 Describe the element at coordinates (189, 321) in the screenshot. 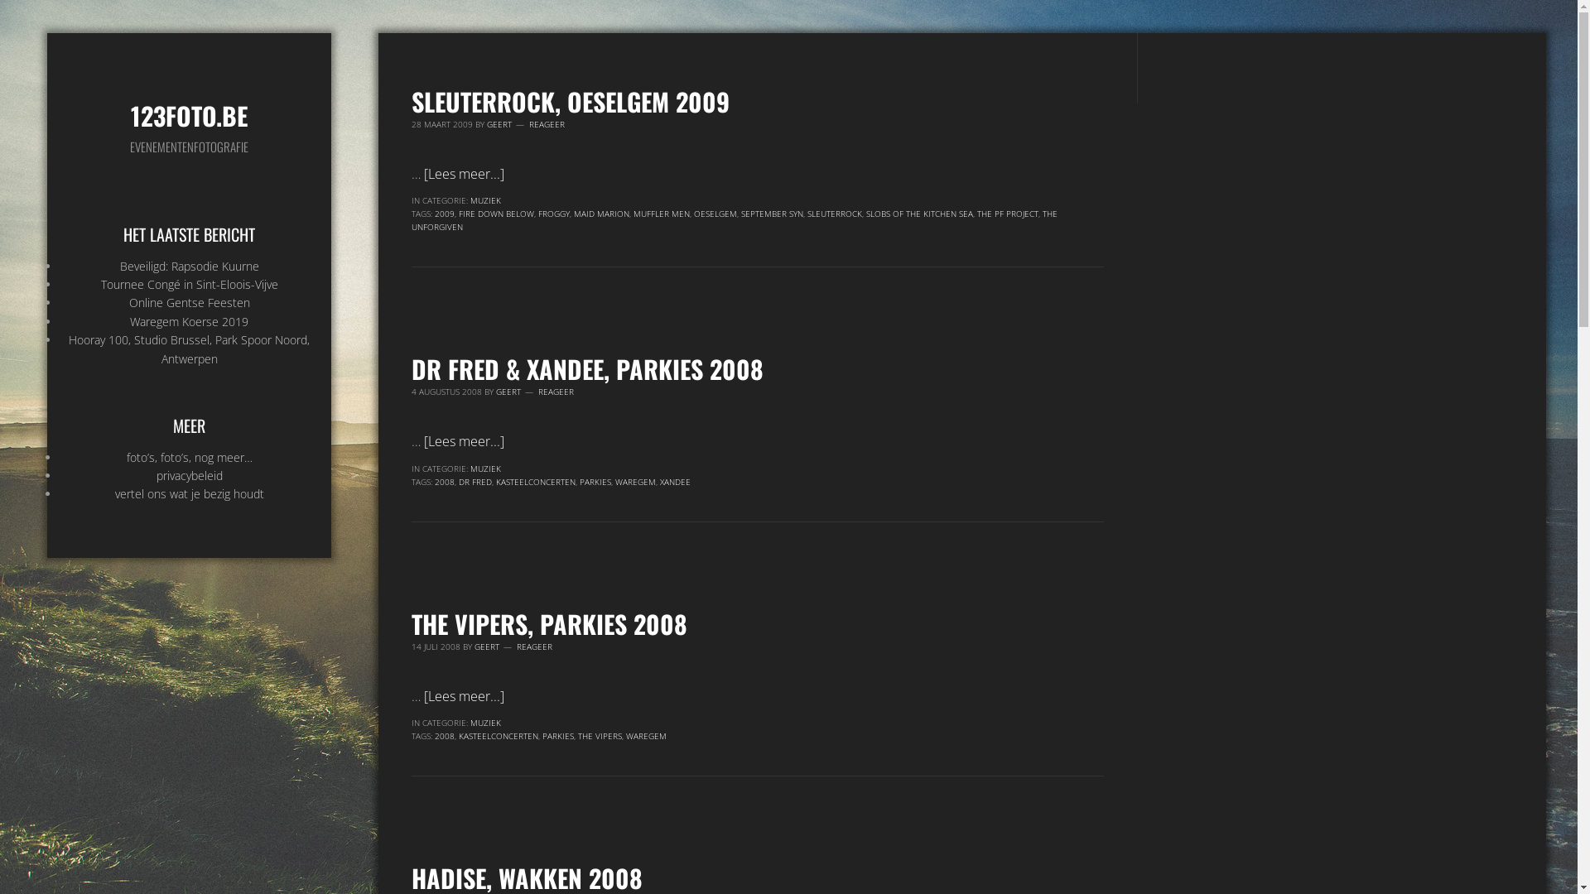

I see `Waregem Koerse 2019` at that location.